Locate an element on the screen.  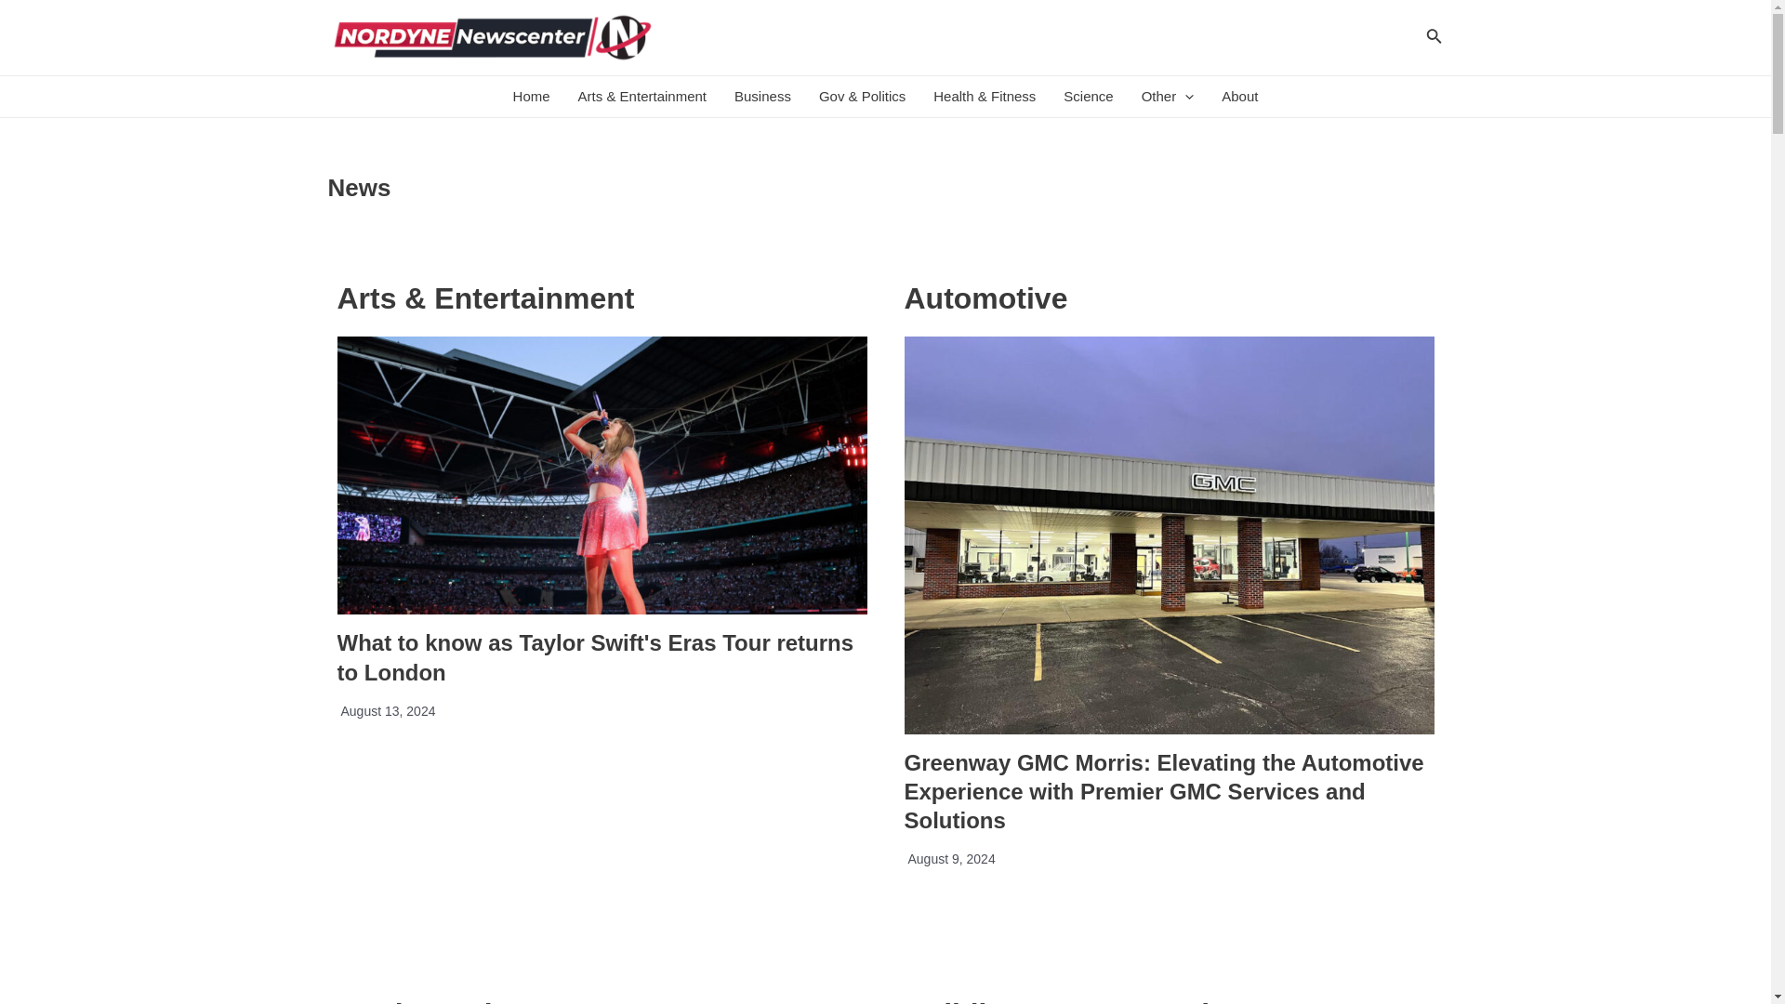
Science is located at coordinates (1088, 97).